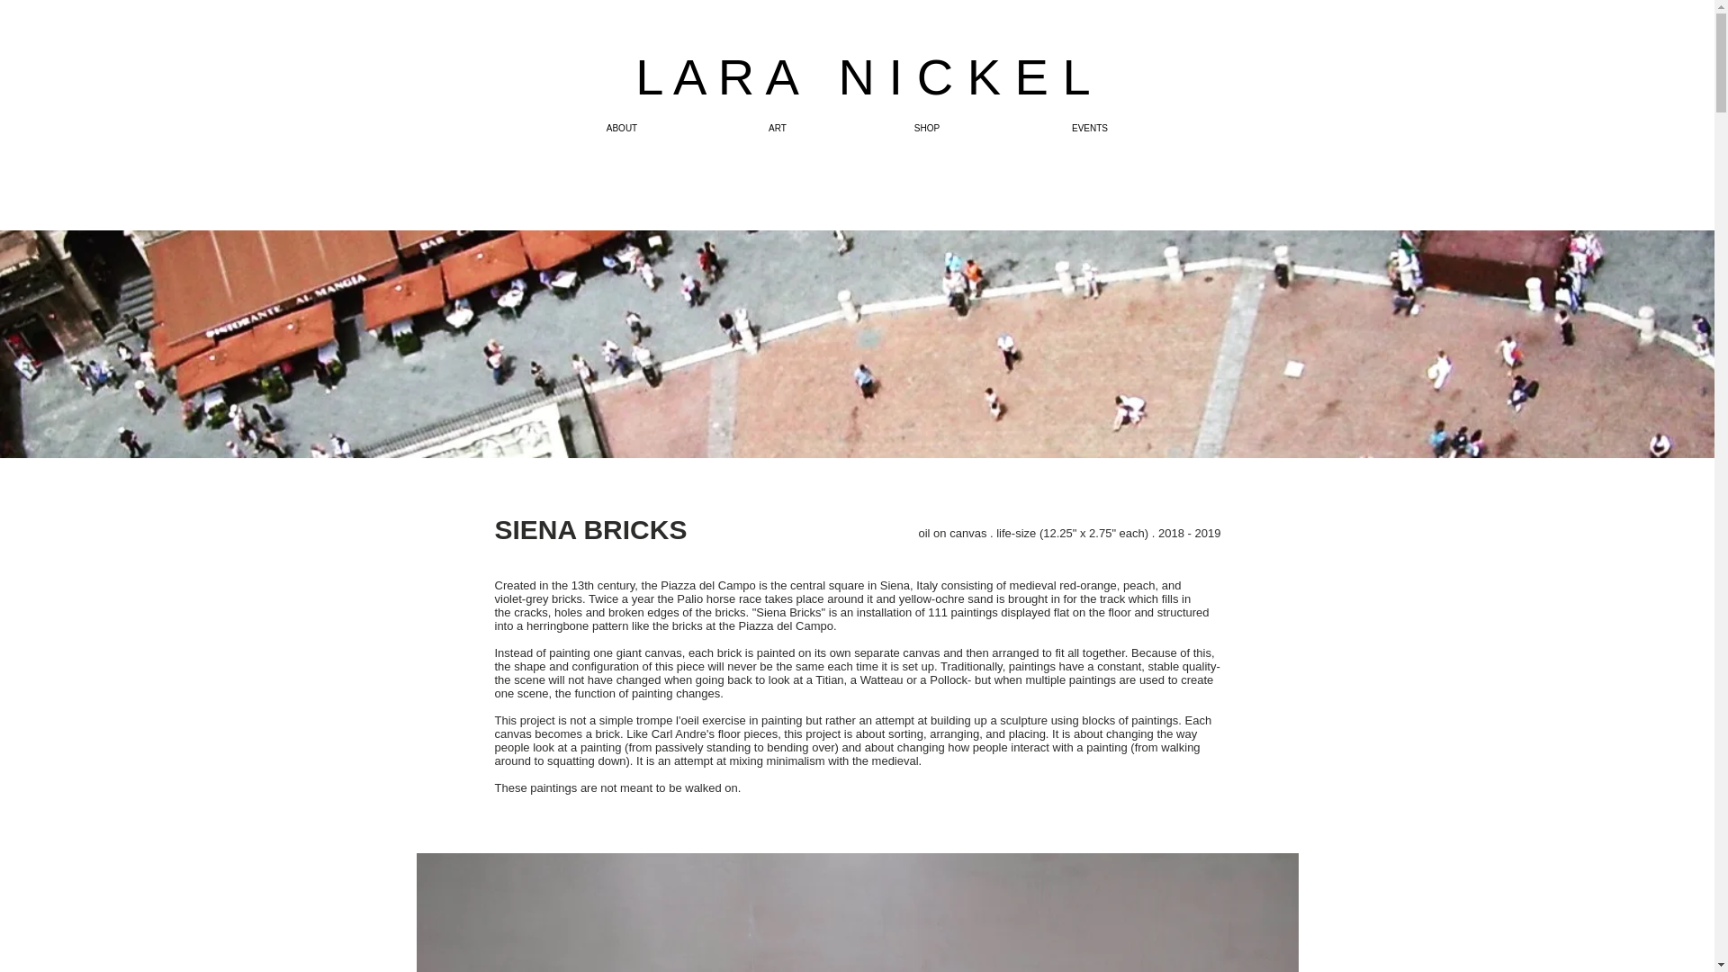 Image resolution: width=1728 pixels, height=972 pixels. What do you see at coordinates (778, 128) in the screenshot?
I see `ART` at bounding box center [778, 128].